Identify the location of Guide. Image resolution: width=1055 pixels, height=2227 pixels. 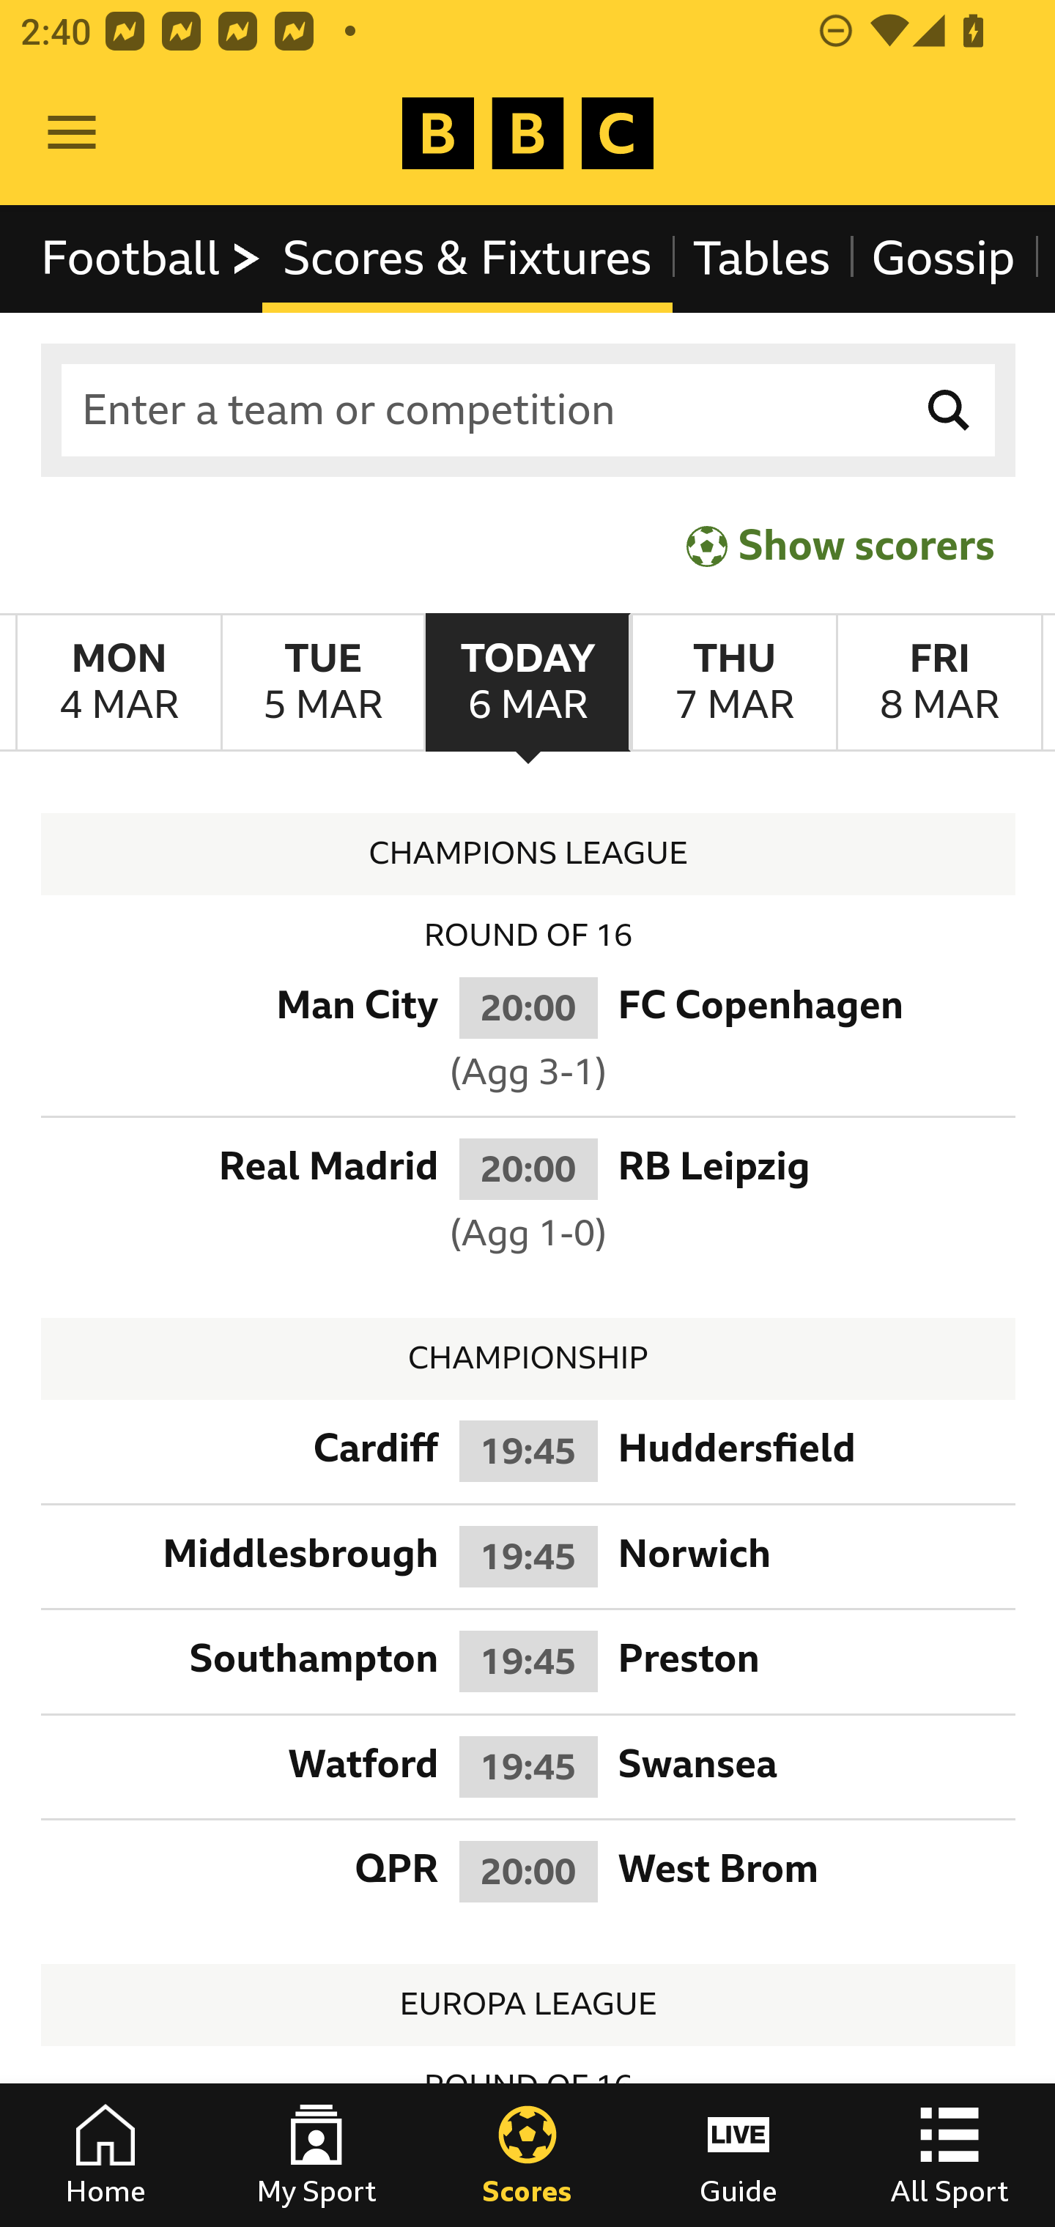
(738, 2155).